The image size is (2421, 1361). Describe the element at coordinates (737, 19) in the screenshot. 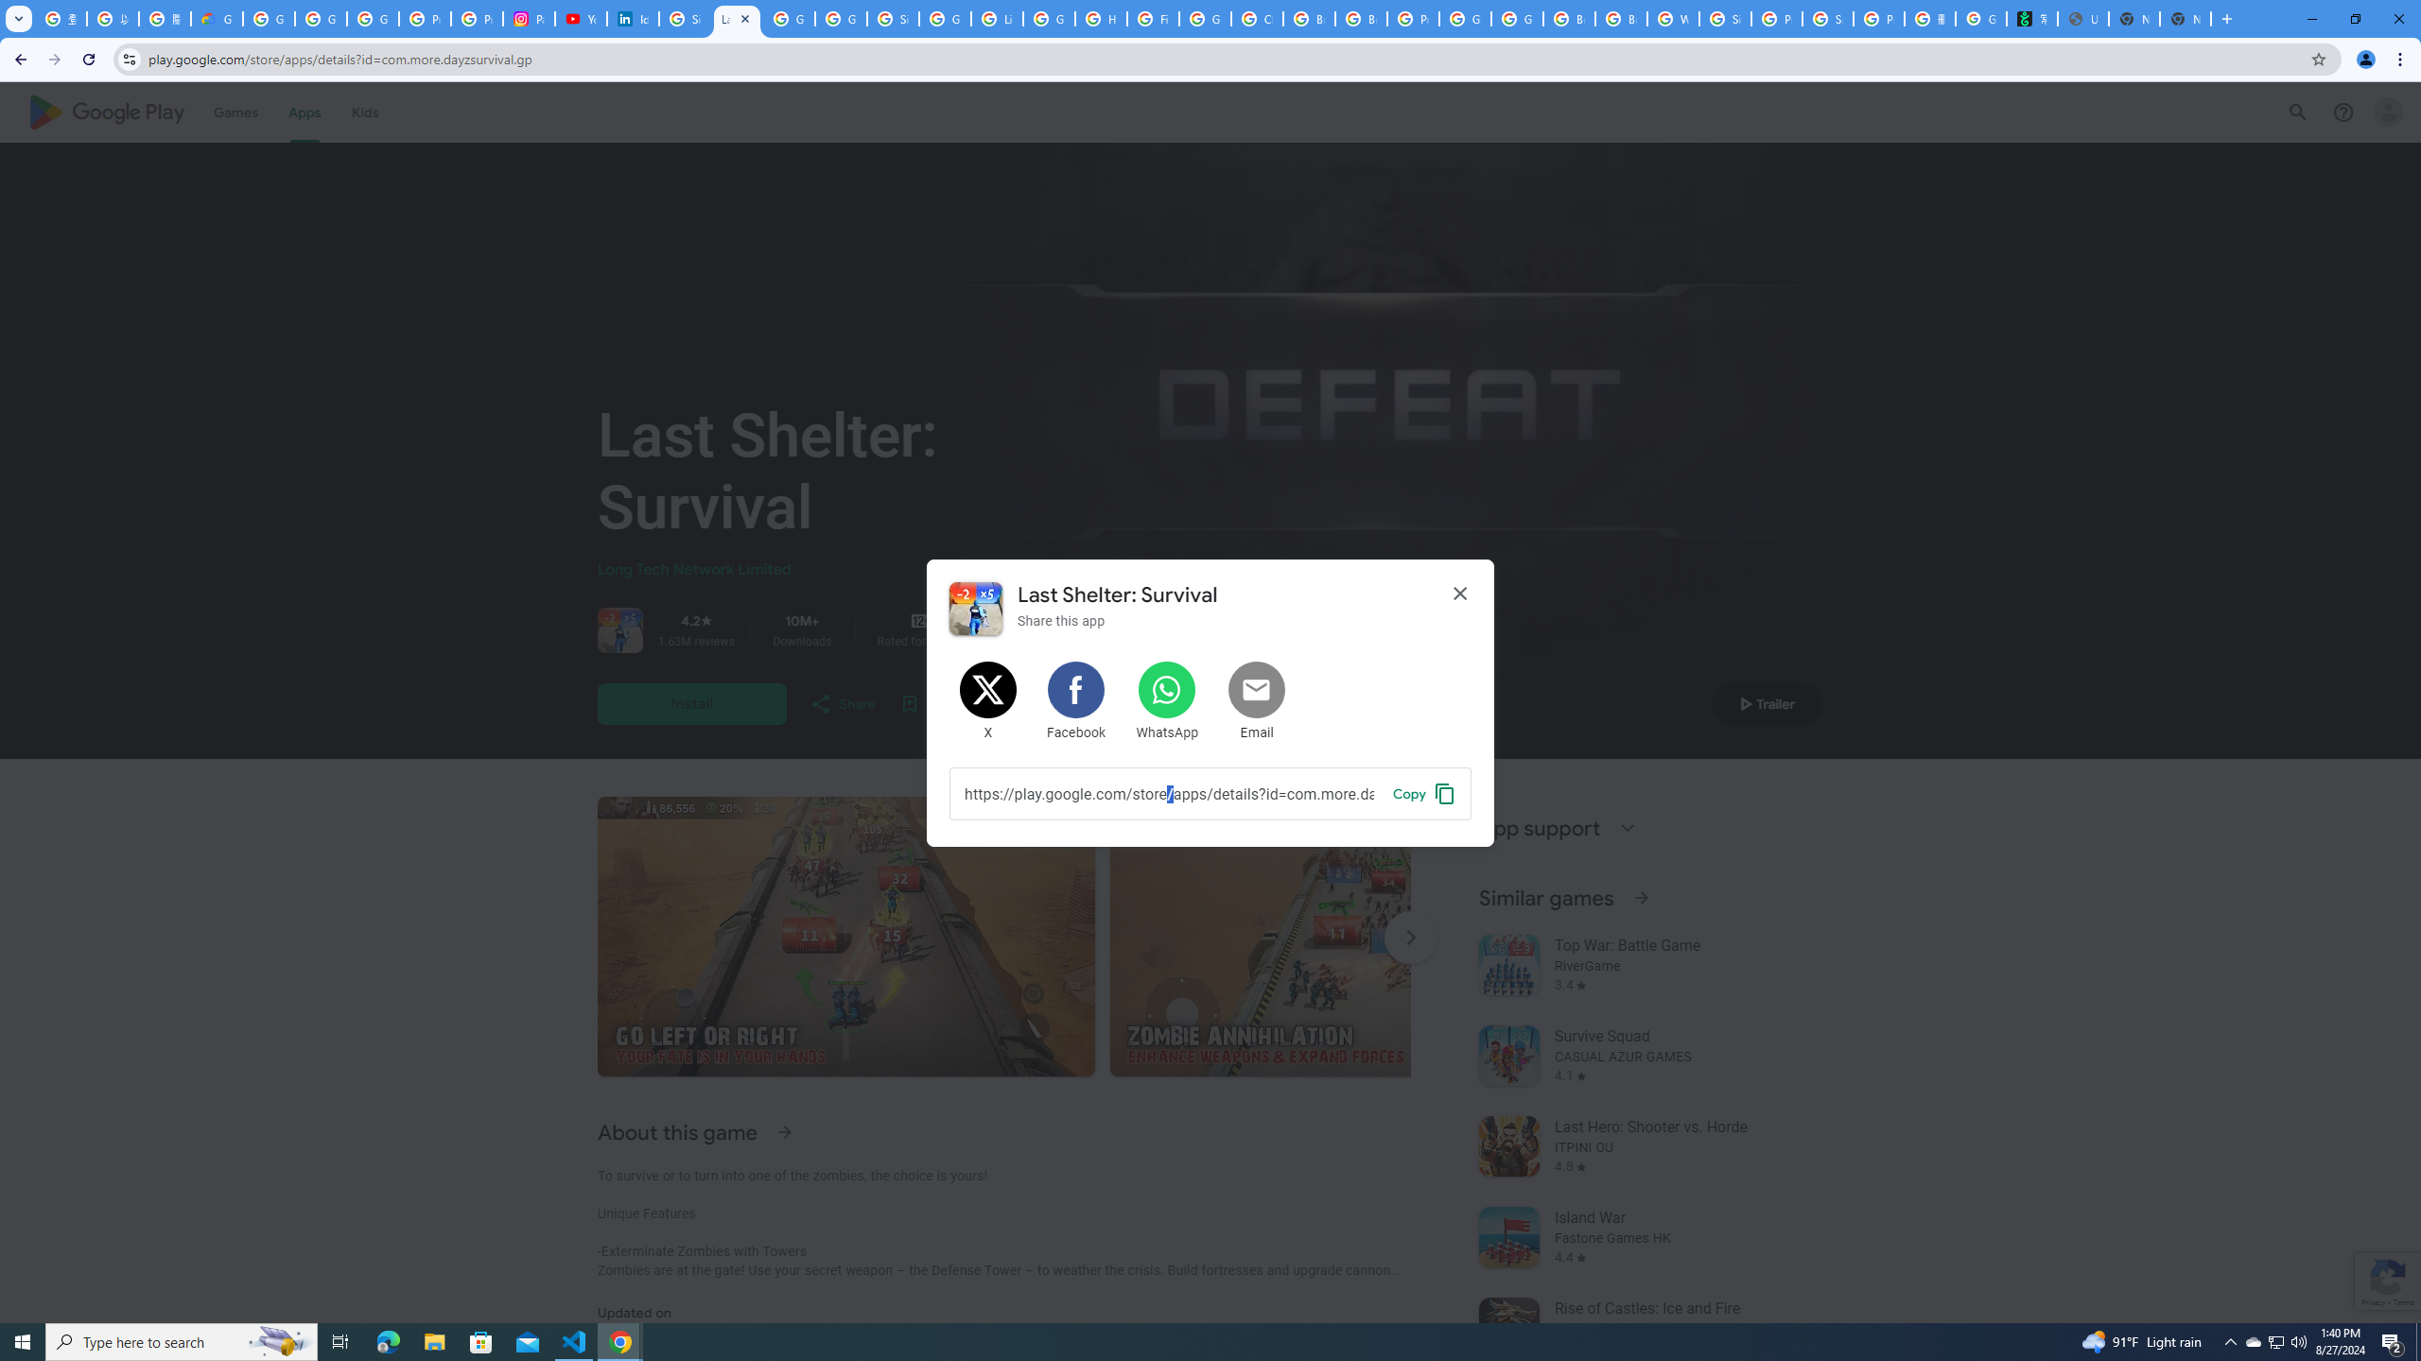

I see `Last Shelter: Survival - Apps on Google Play` at that location.